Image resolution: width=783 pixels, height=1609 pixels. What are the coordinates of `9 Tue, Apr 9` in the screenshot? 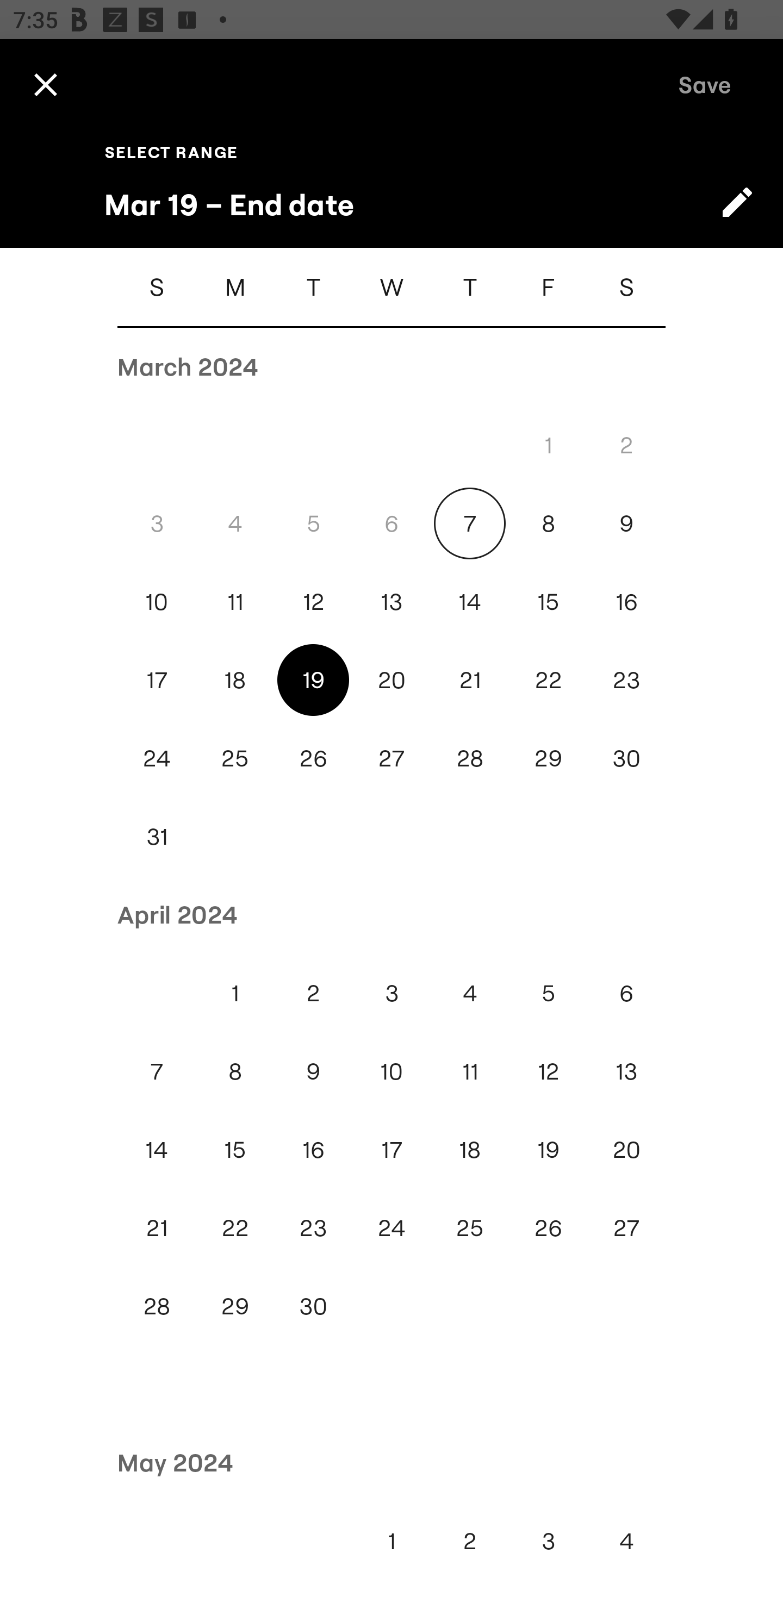 It's located at (313, 1071).